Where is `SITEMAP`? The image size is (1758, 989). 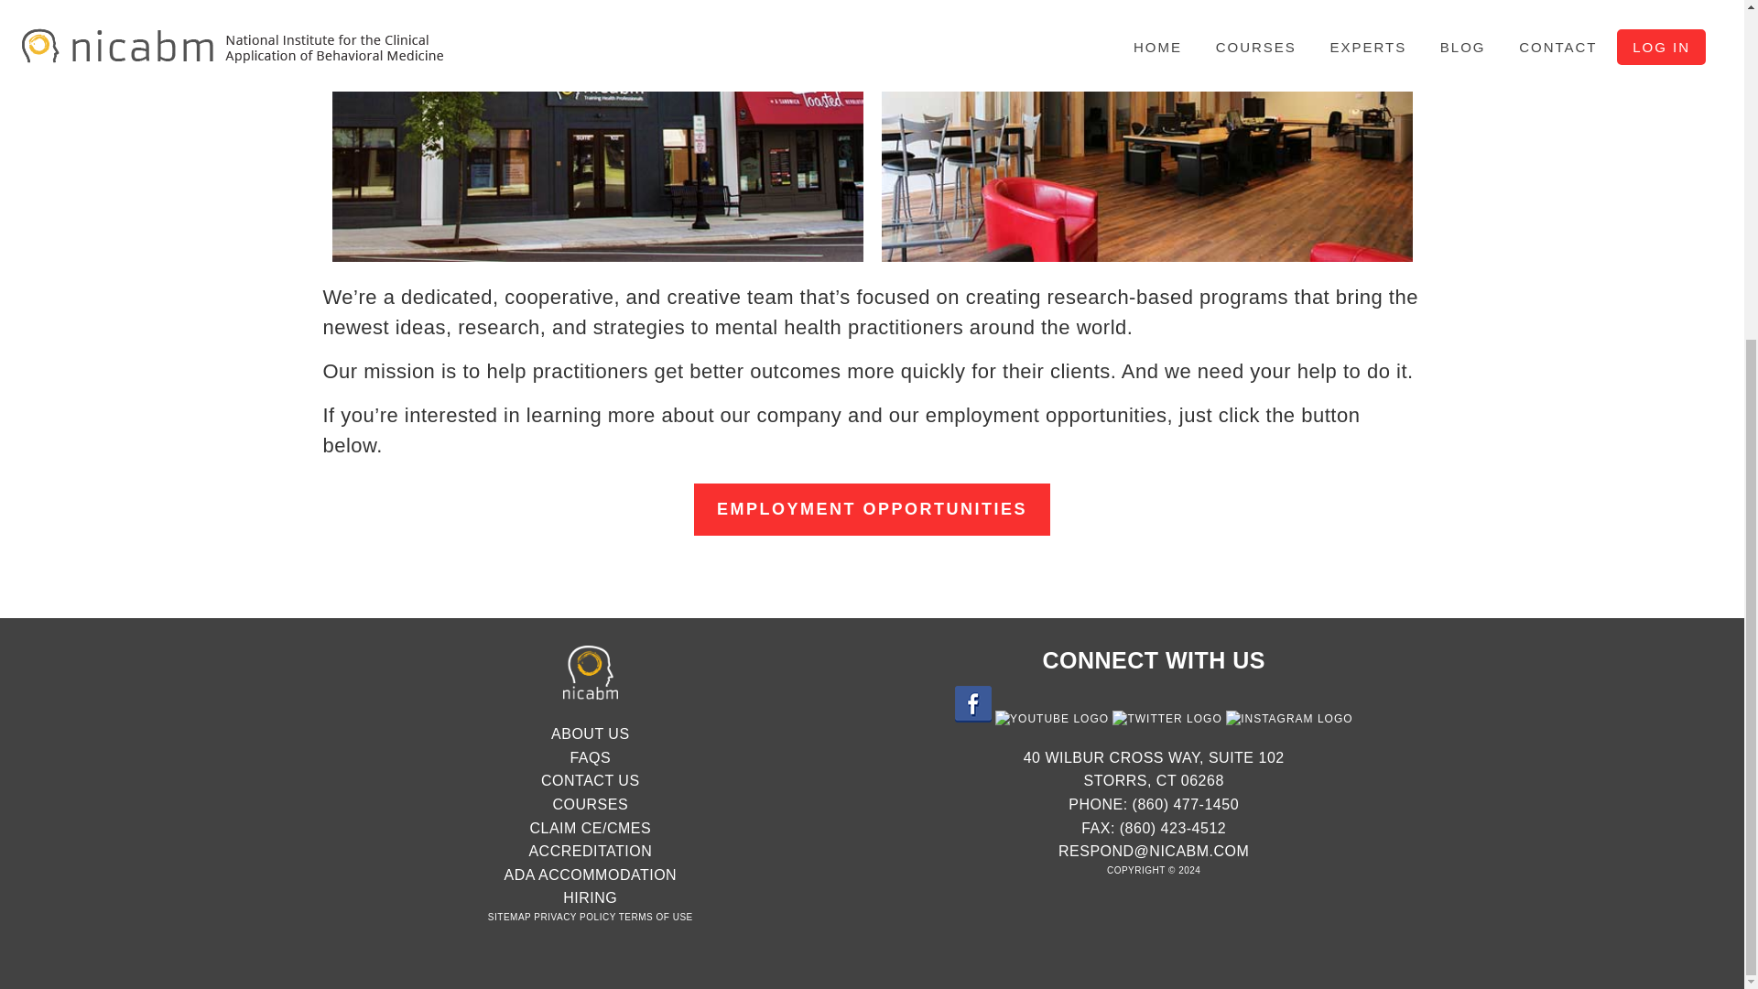
SITEMAP is located at coordinates (509, 916).